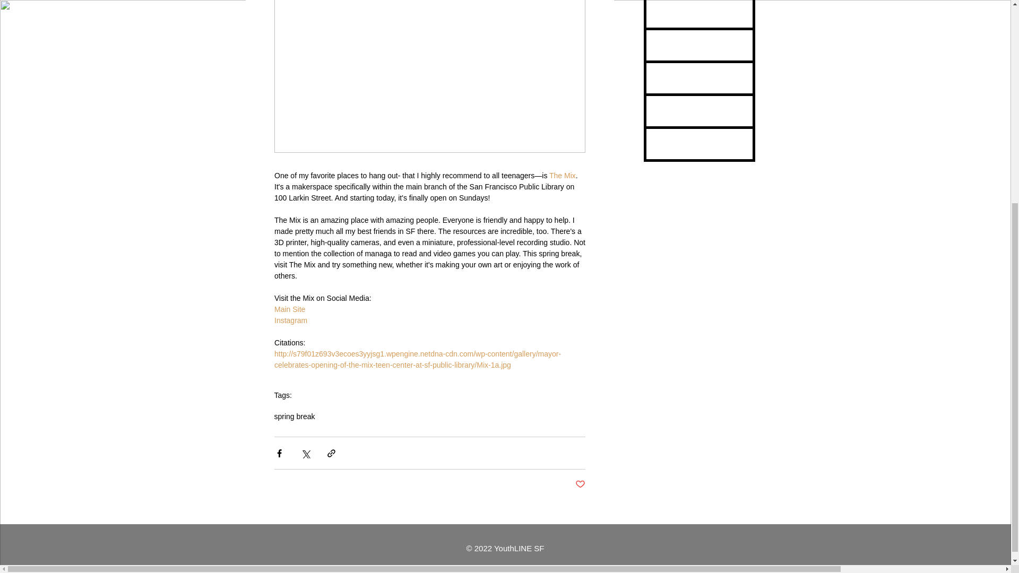 The height and width of the screenshot is (573, 1019). What do you see at coordinates (562, 175) in the screenshot?
I see `The Mix` at bounding box center [562, 175].